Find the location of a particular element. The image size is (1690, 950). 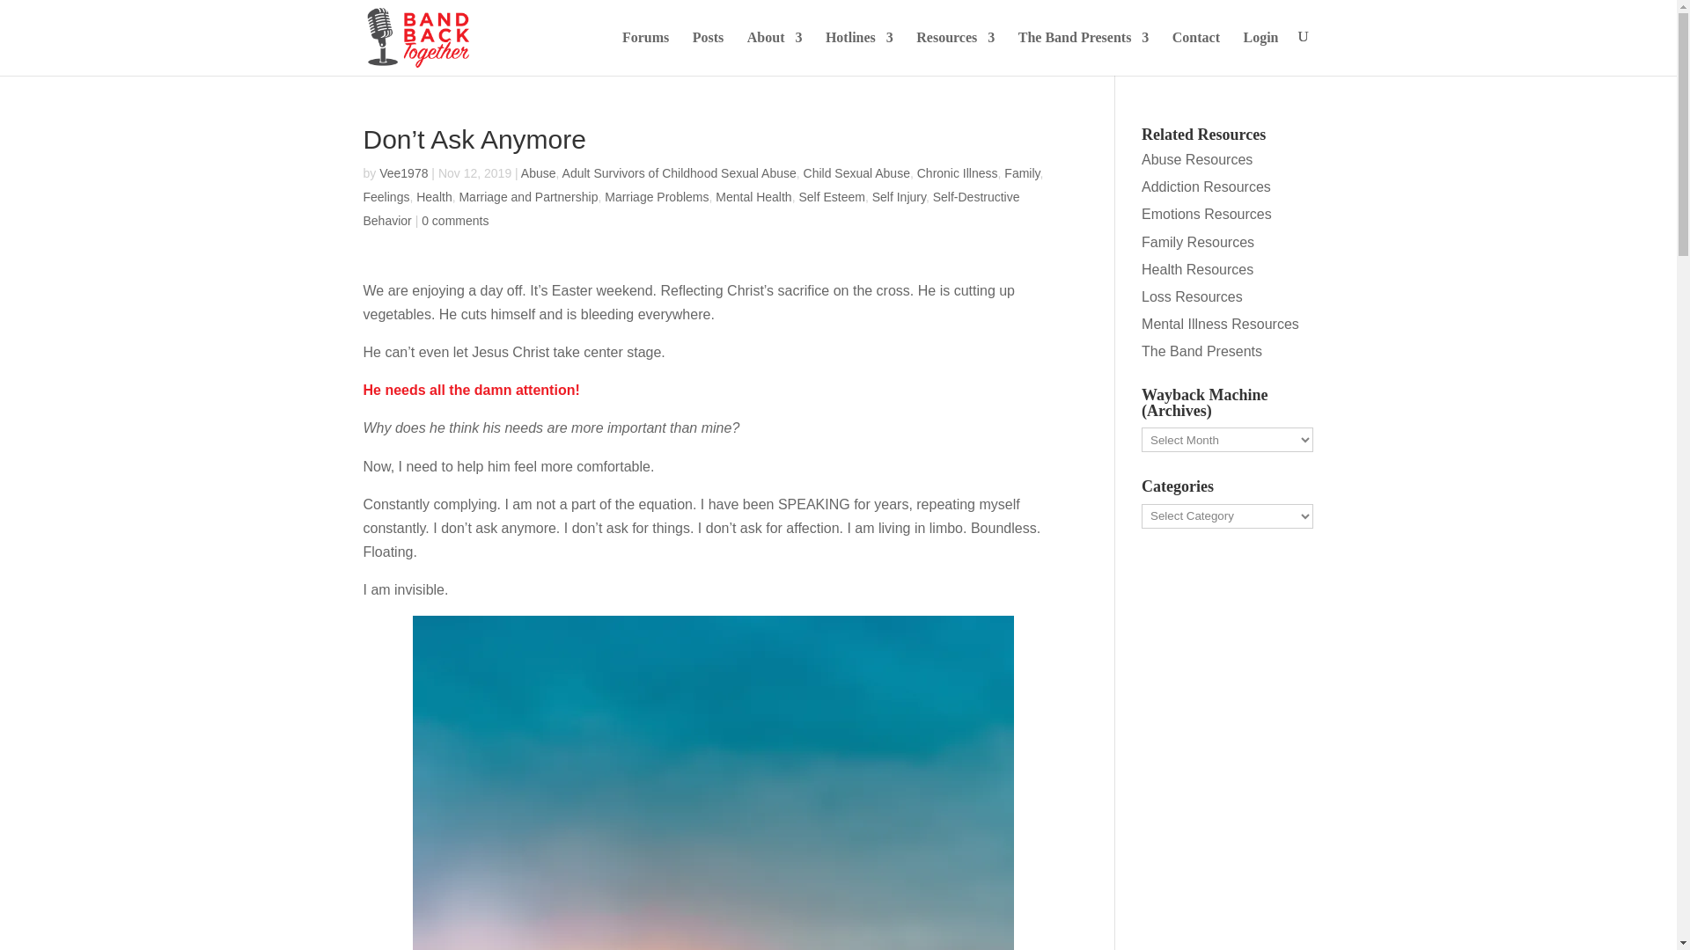

Resources is located at coordinates (955, 53).